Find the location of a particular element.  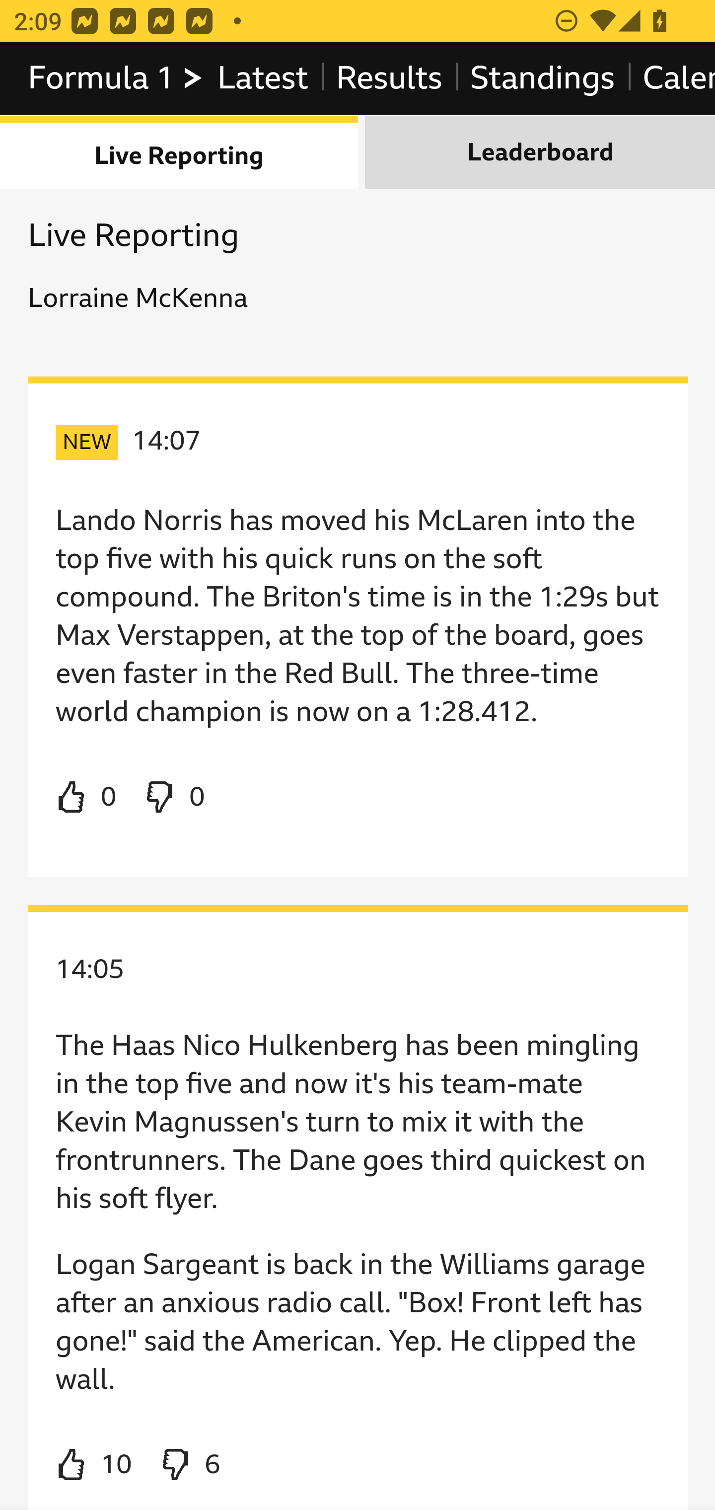

Like is located at coordinates (94, 1465).